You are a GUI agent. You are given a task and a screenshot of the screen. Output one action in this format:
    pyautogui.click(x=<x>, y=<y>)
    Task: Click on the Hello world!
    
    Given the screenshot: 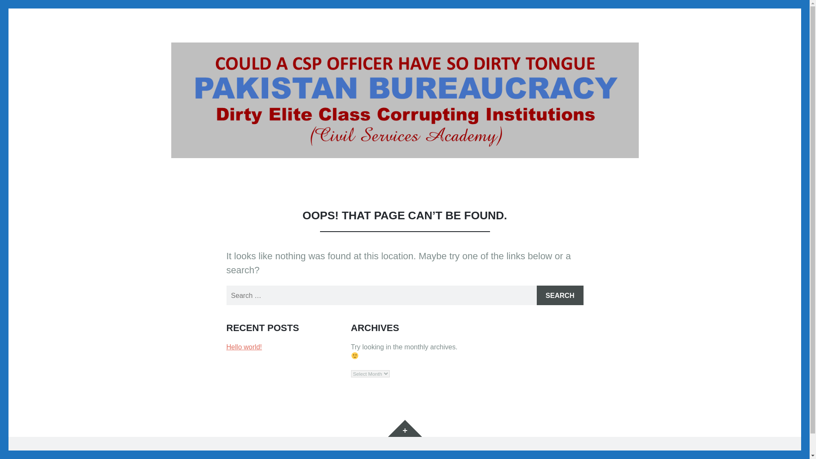 What is the action you would take?
    pyautogui.click(x=244, y=347)
    